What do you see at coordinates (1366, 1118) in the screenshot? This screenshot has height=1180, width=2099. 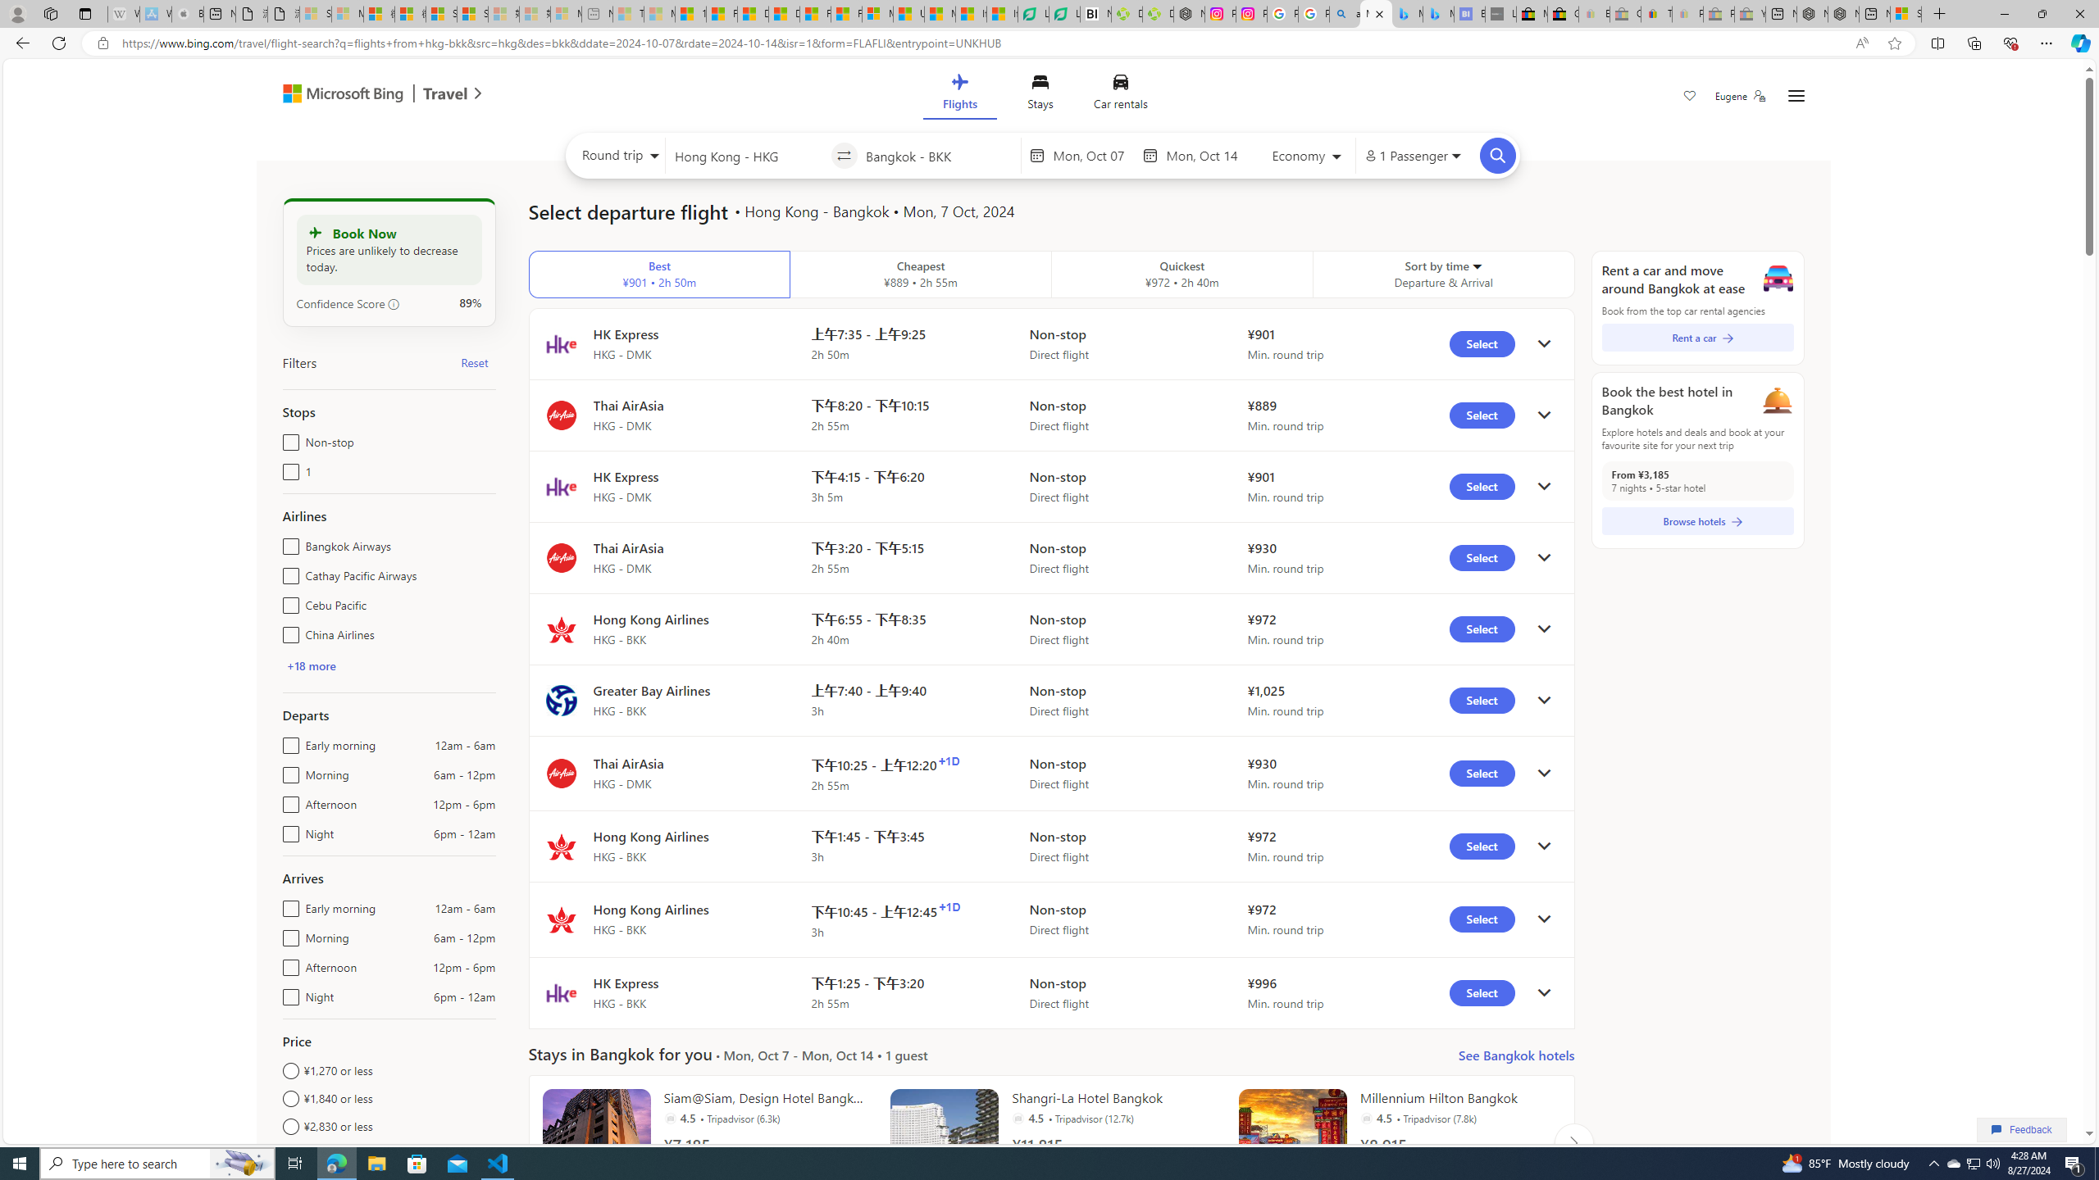 I see `Tripadvisor` at bounding box center [1366, 1118].